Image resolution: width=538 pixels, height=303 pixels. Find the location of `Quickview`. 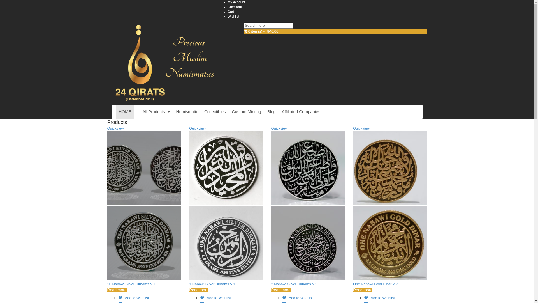

Quickview is located at coordinates (280, 128).